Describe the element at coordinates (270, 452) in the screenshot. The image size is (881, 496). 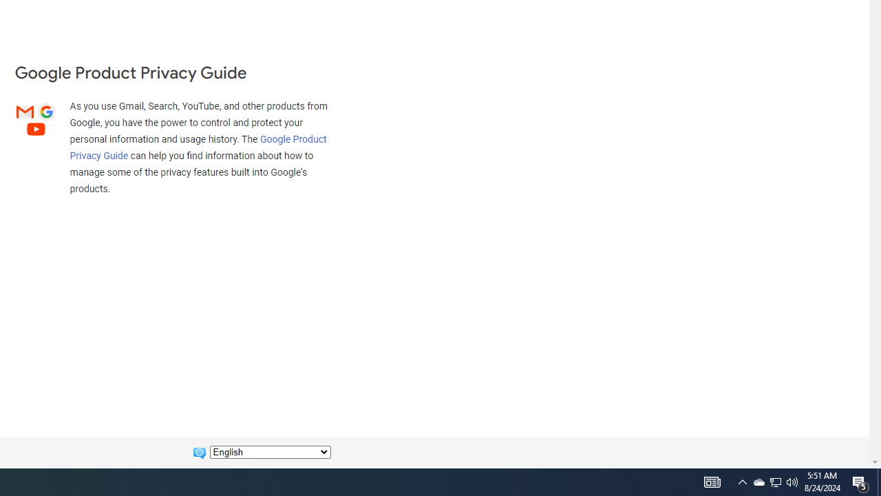
I see `Change language:` at that location.